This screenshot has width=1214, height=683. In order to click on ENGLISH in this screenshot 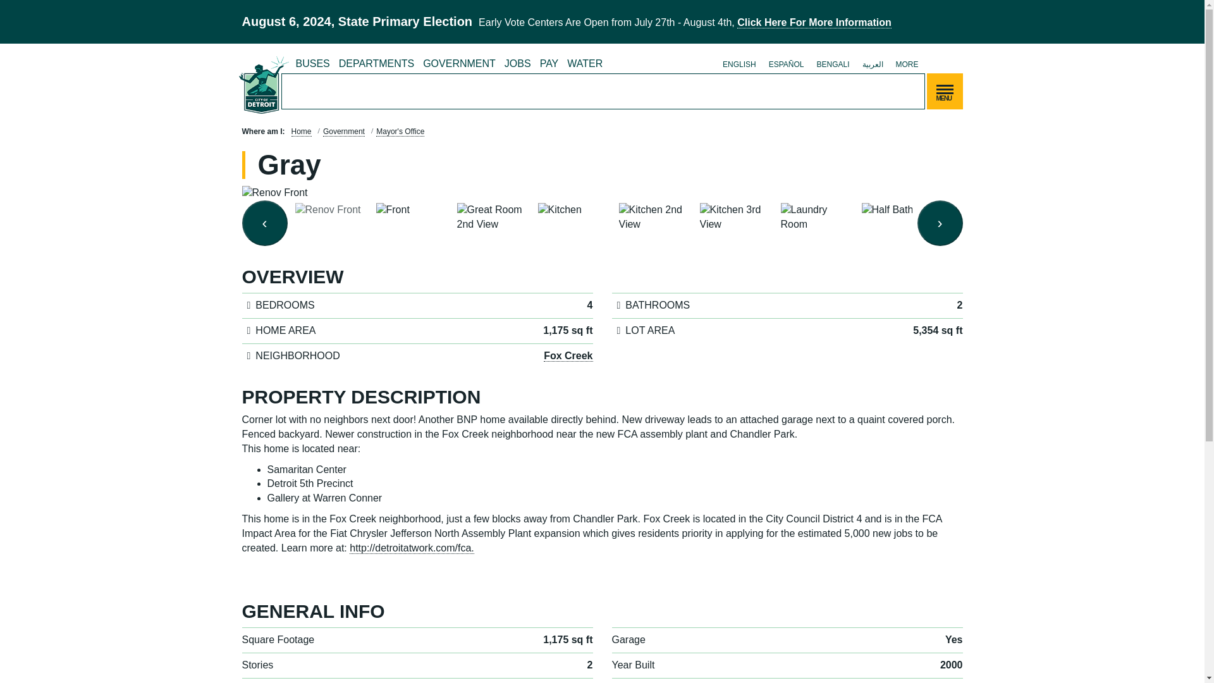, I will do `click(739, 65)`.